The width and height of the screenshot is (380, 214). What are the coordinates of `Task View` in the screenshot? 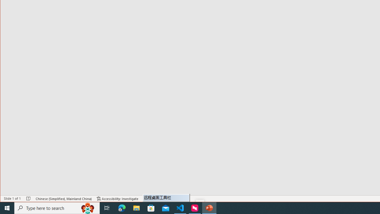 It's located at (107, 208).